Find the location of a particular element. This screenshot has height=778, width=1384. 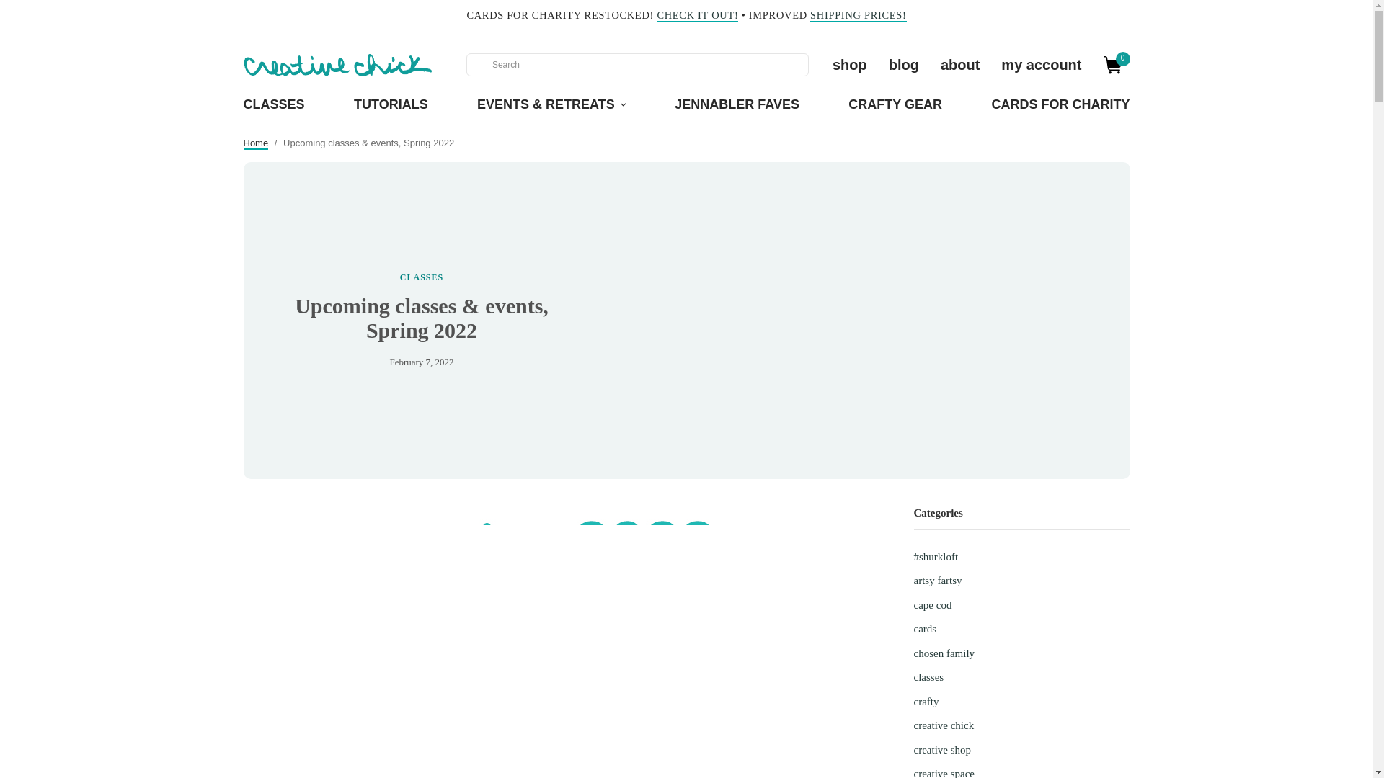

shop is located at coordinates (850, 65).